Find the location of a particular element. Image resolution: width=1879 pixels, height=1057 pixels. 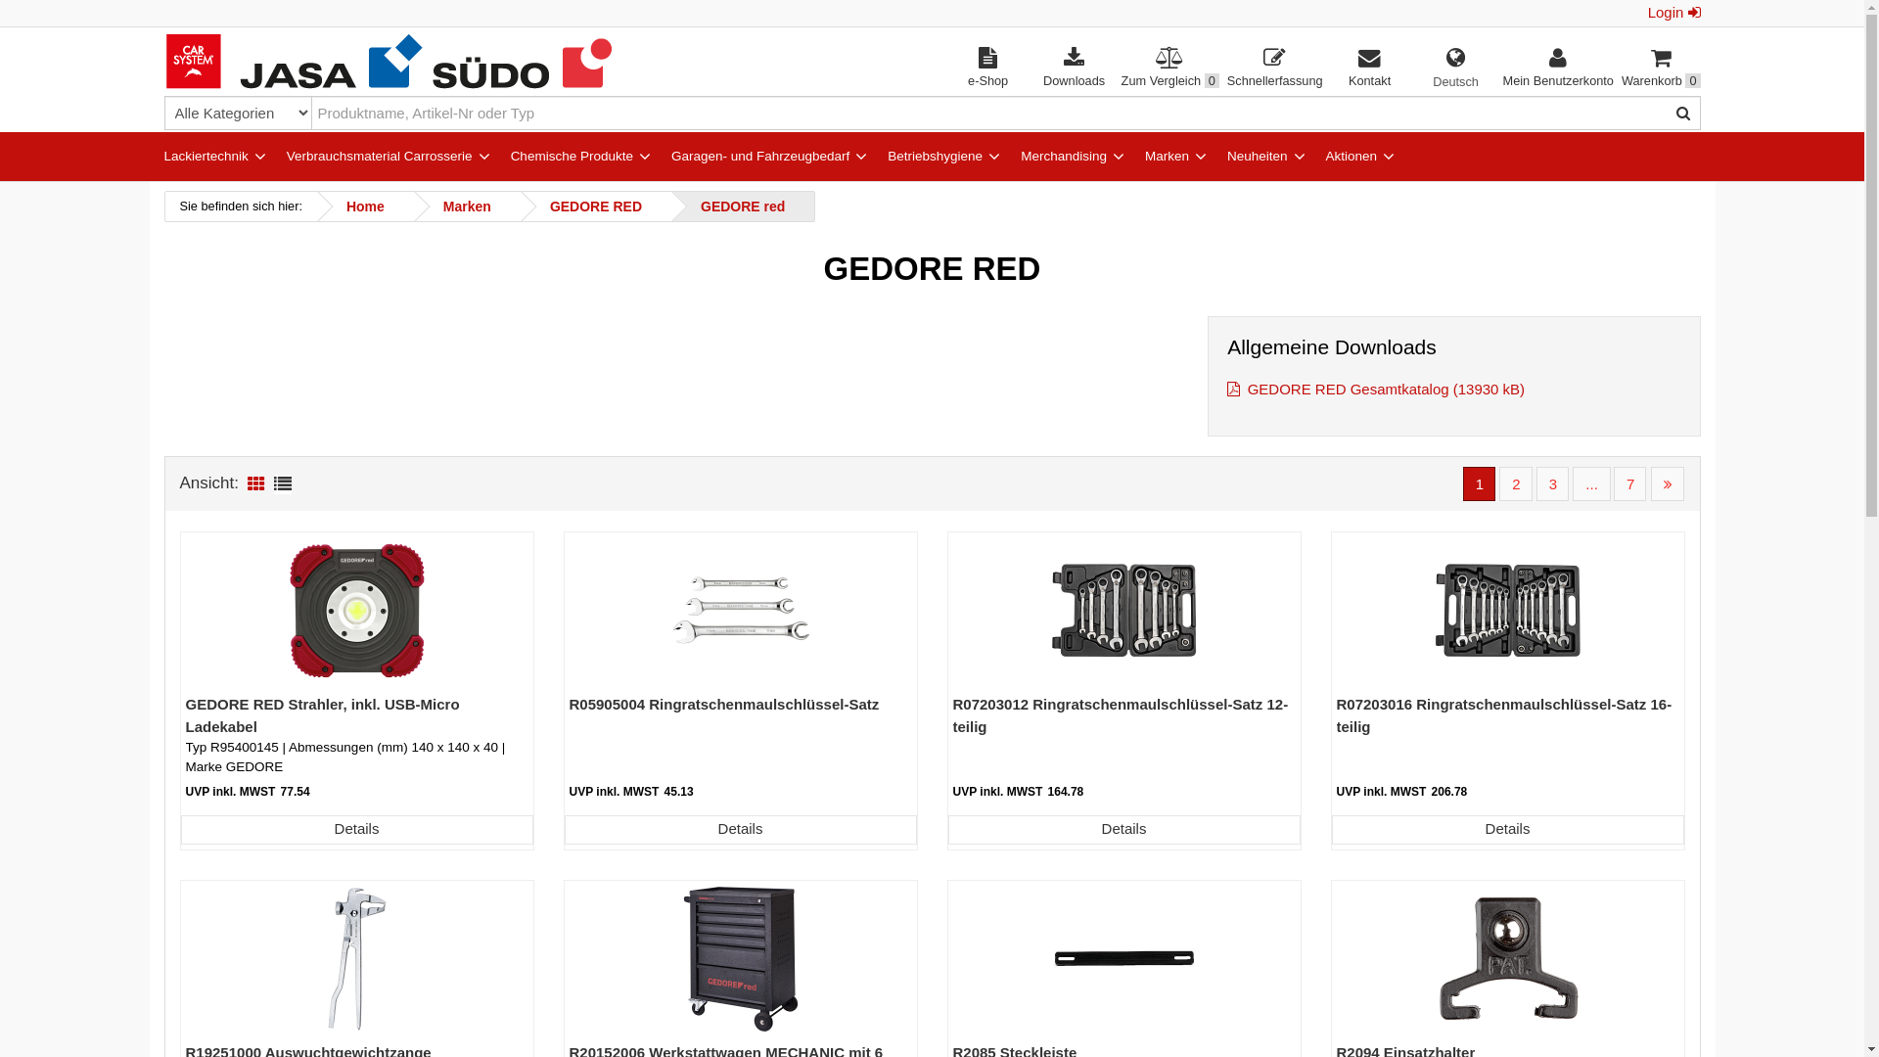

Details is located at coordinates (1507, 830).